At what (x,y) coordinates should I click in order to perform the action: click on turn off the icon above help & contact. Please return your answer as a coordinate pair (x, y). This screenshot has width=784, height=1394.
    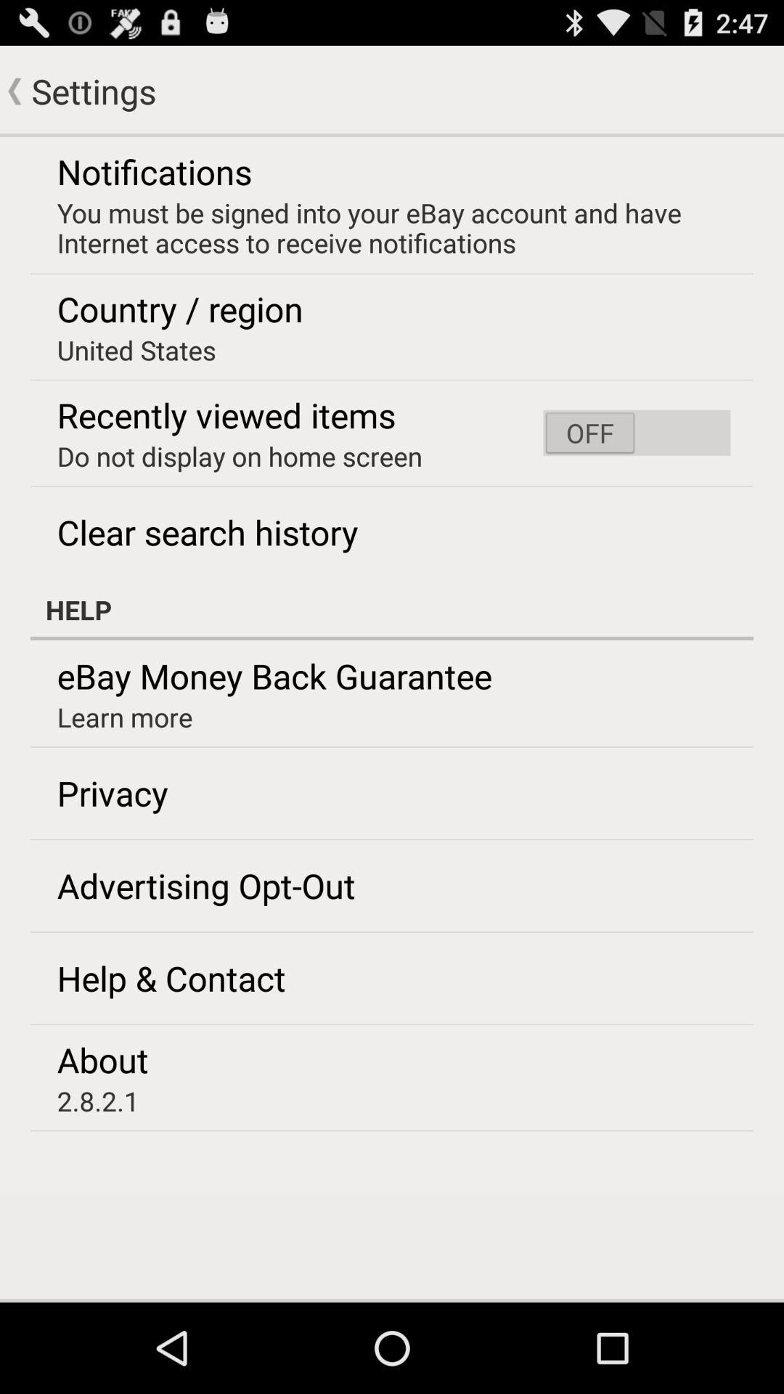
    Looking at the image, I should click on (206, 885).